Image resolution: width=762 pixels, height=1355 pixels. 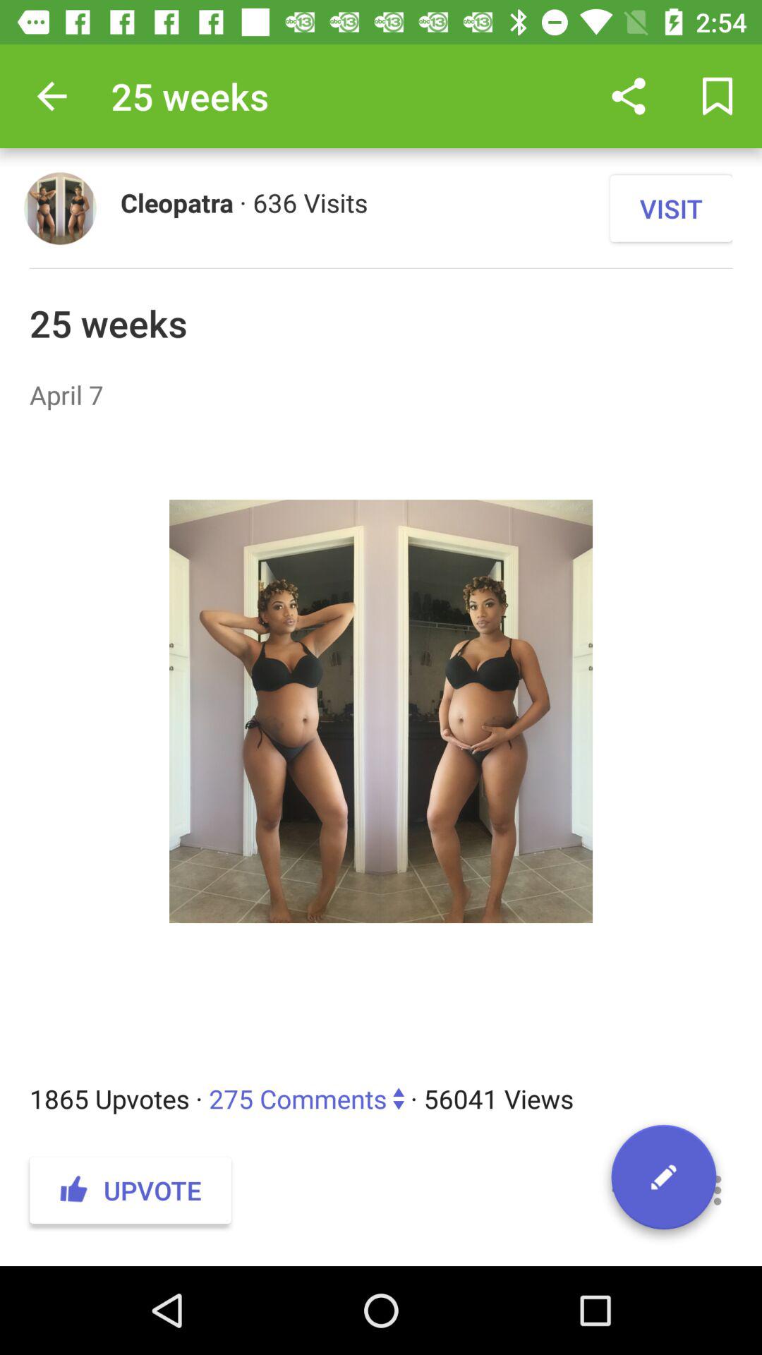 I want to click on launch 1865 upvotes 275 item, so click(x=381, y=1098).